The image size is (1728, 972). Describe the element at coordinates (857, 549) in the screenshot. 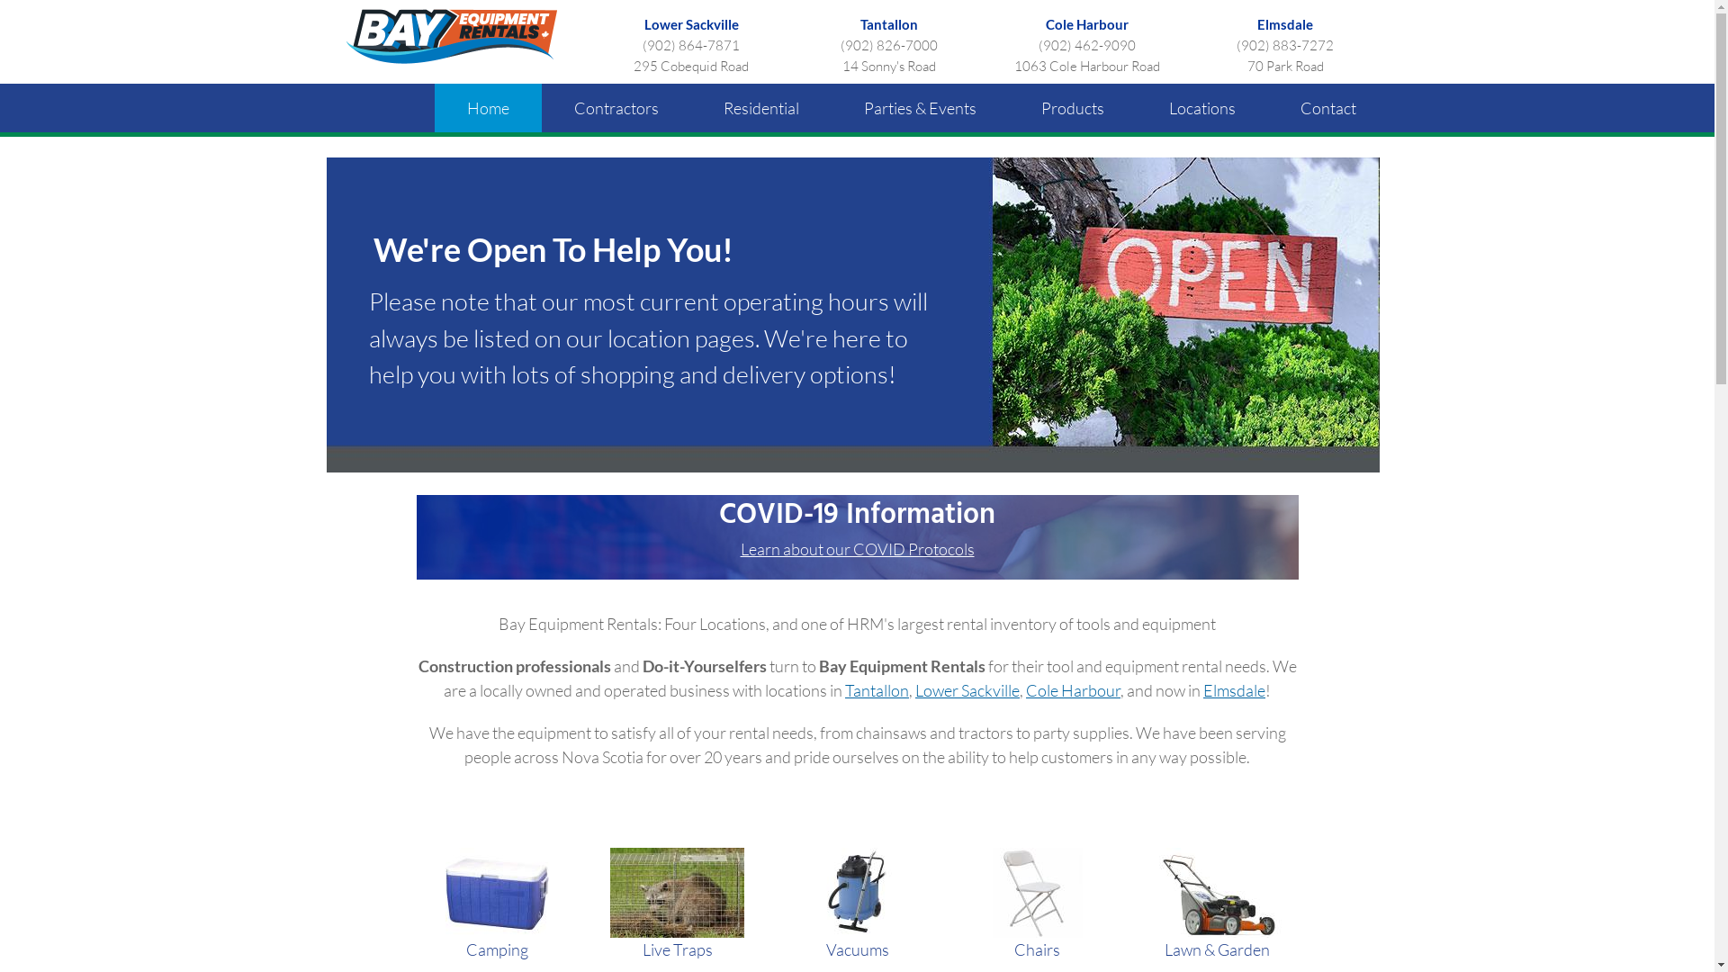

I see `Learn about our COVID Protocols` at that location.